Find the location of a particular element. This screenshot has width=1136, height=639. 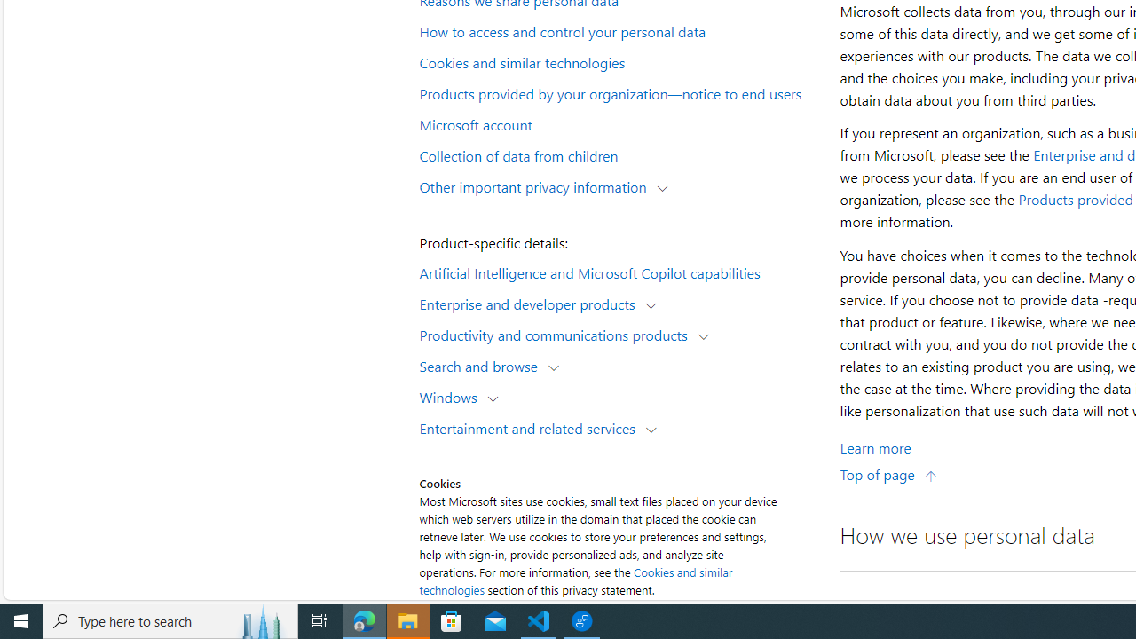

Learn More about Personal data we collect is located at coordinates (875, 447).